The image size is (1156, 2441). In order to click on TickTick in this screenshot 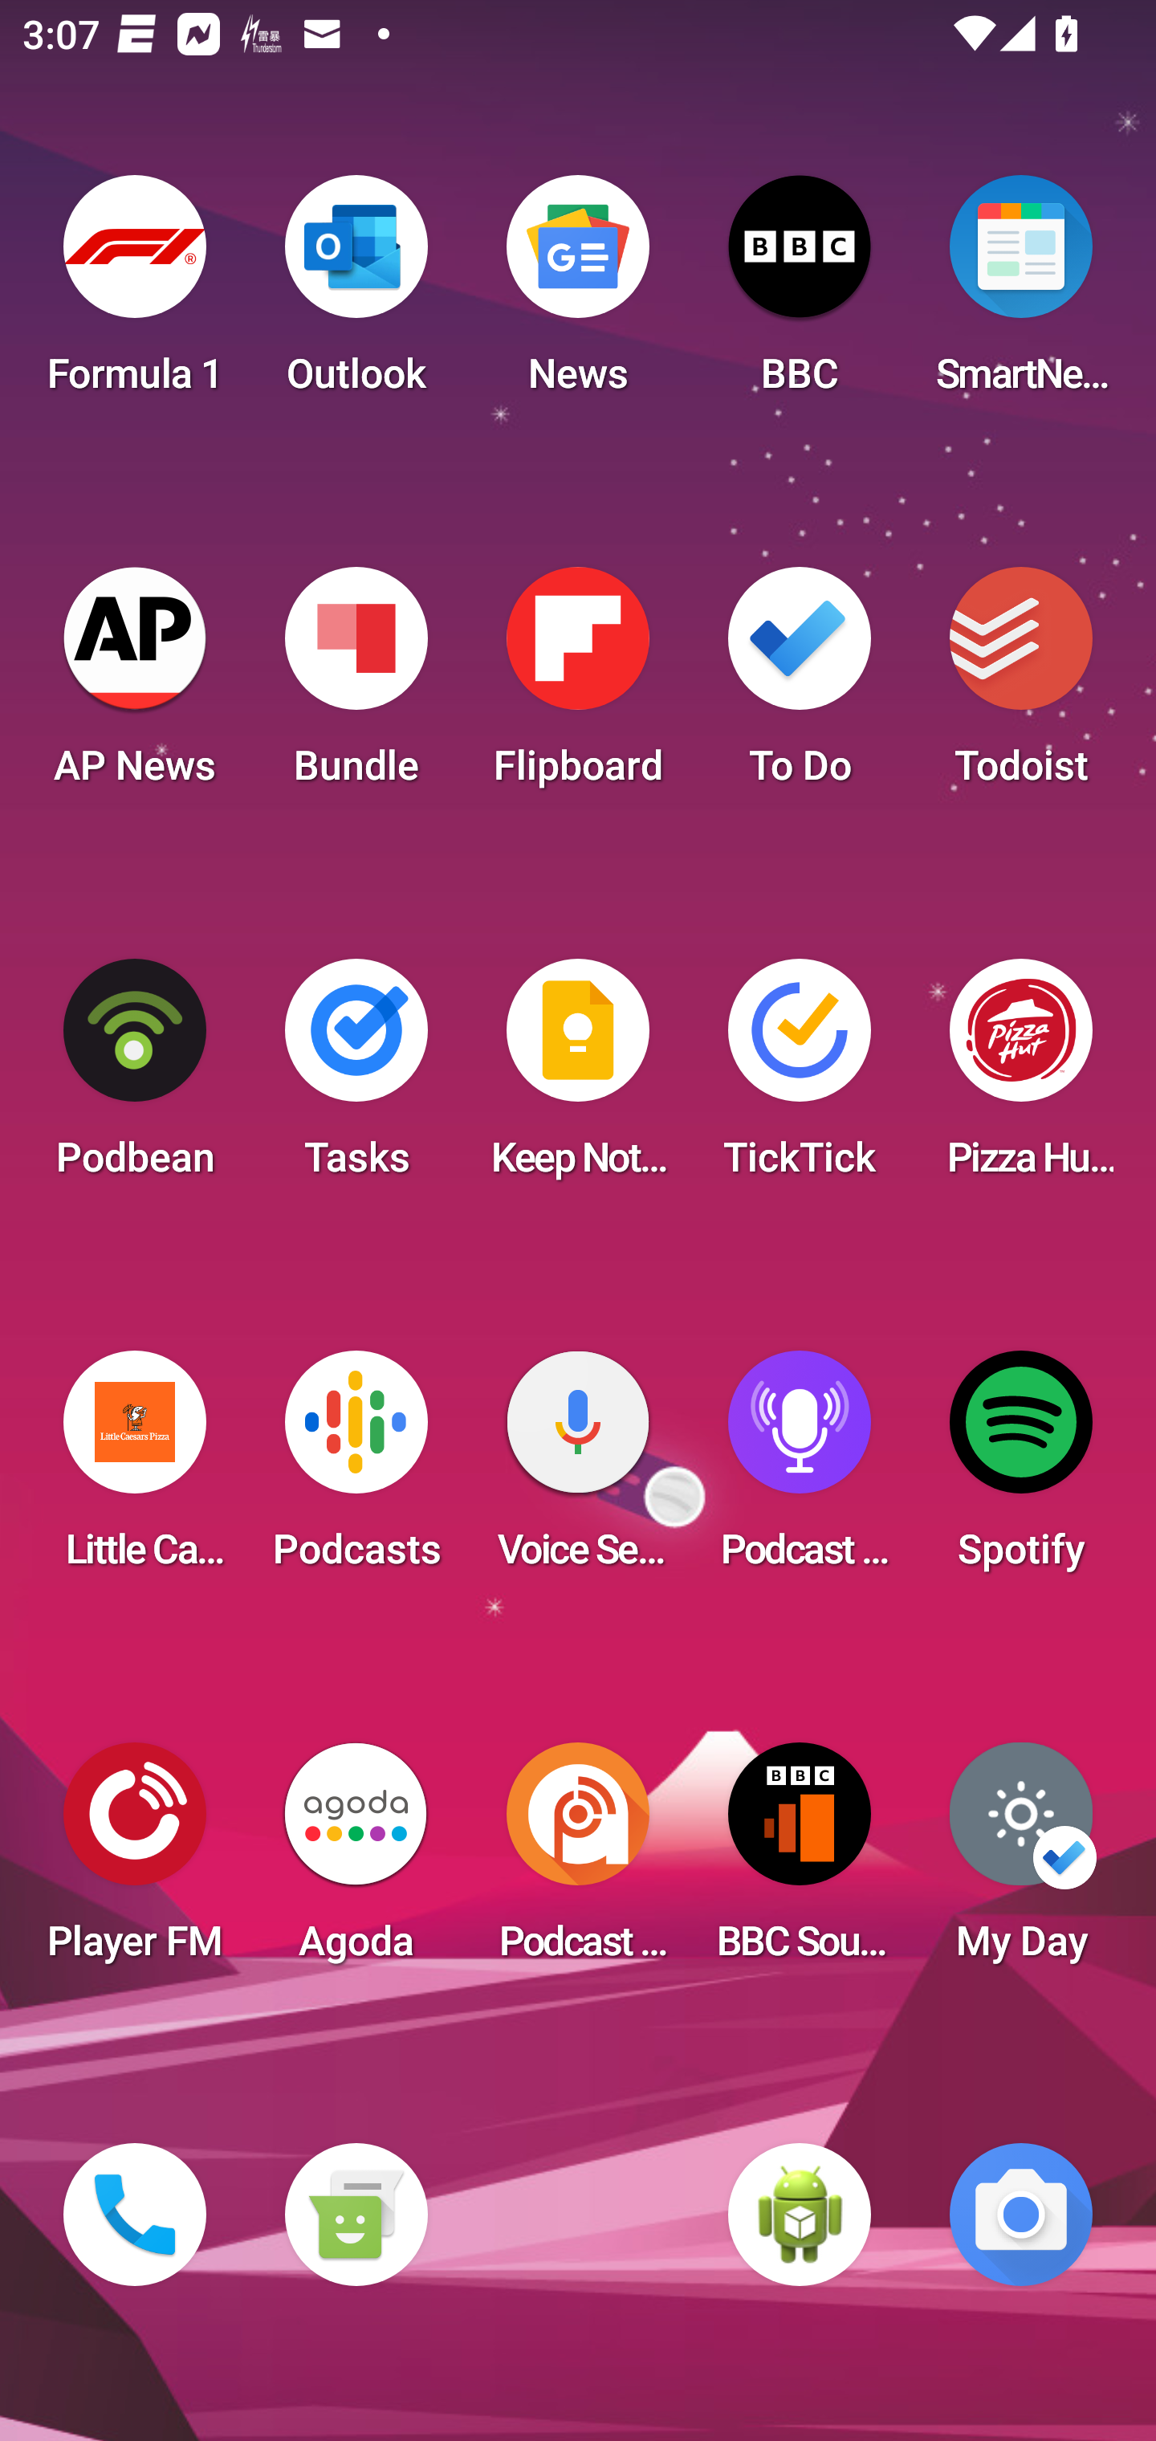, I will do `click(800, 1078)`.